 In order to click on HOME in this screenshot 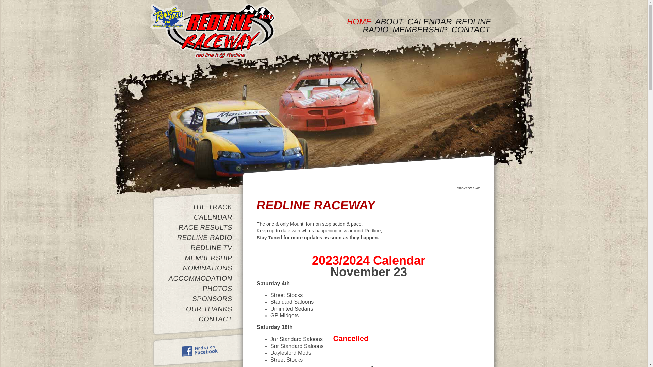, I will do `click(358, 22)`.